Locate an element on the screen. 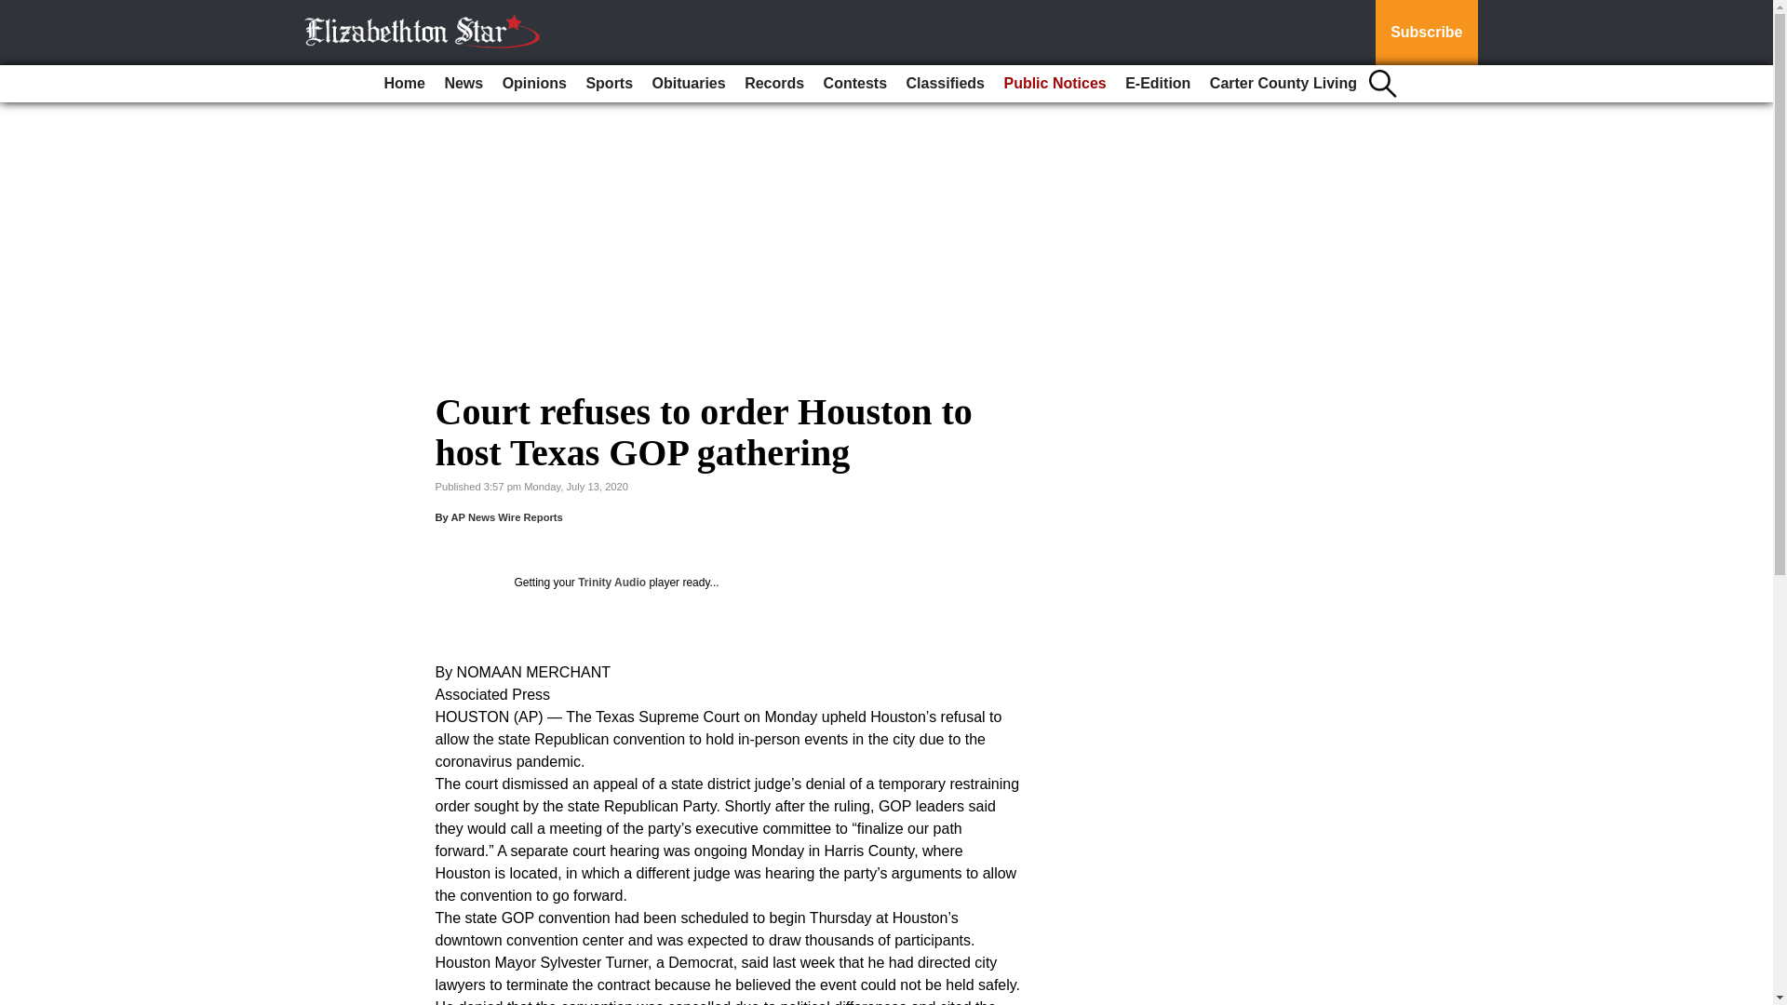 Image resolution: width=1787 pixels, height=1005 pixels. Trinity Audio is located at coordinates (611, 582).